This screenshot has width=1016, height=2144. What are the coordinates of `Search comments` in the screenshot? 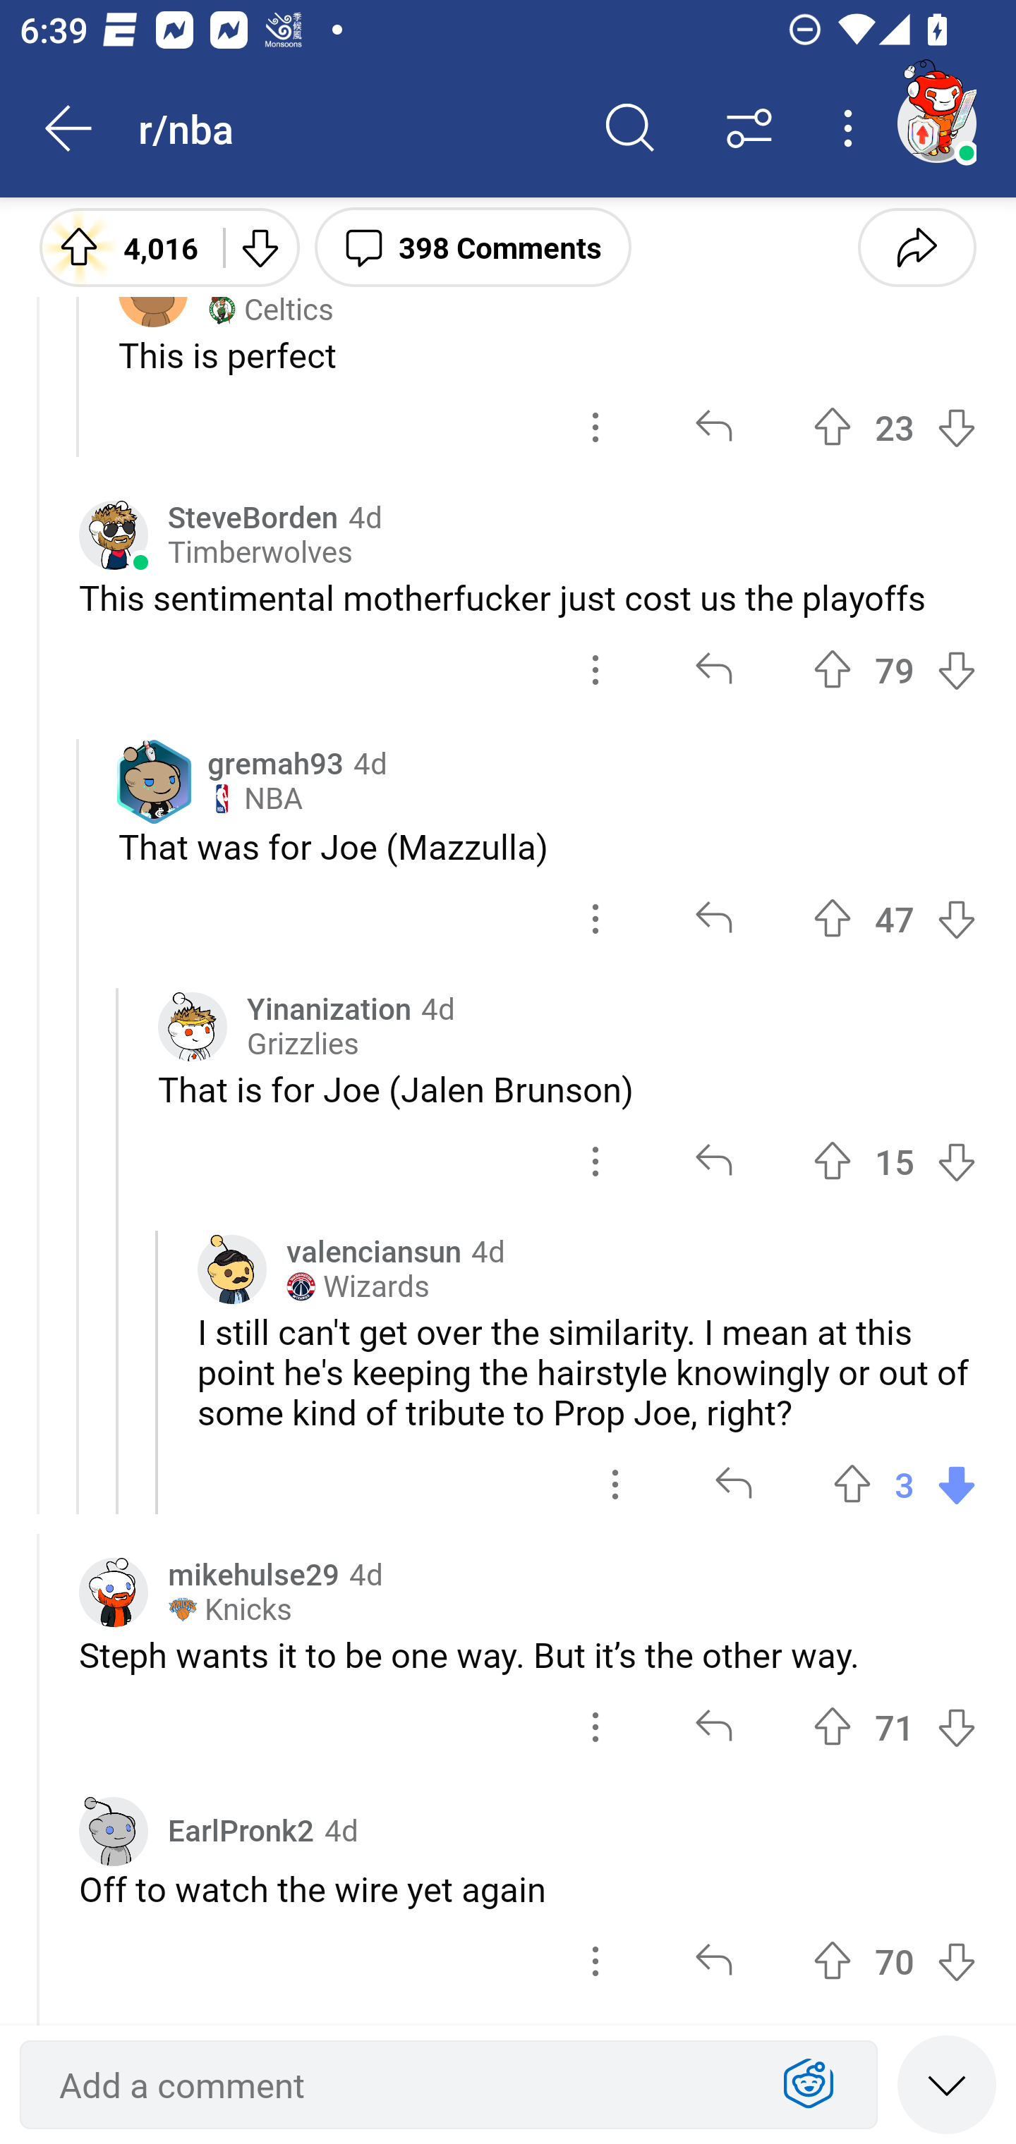 It's located at (630, 128).